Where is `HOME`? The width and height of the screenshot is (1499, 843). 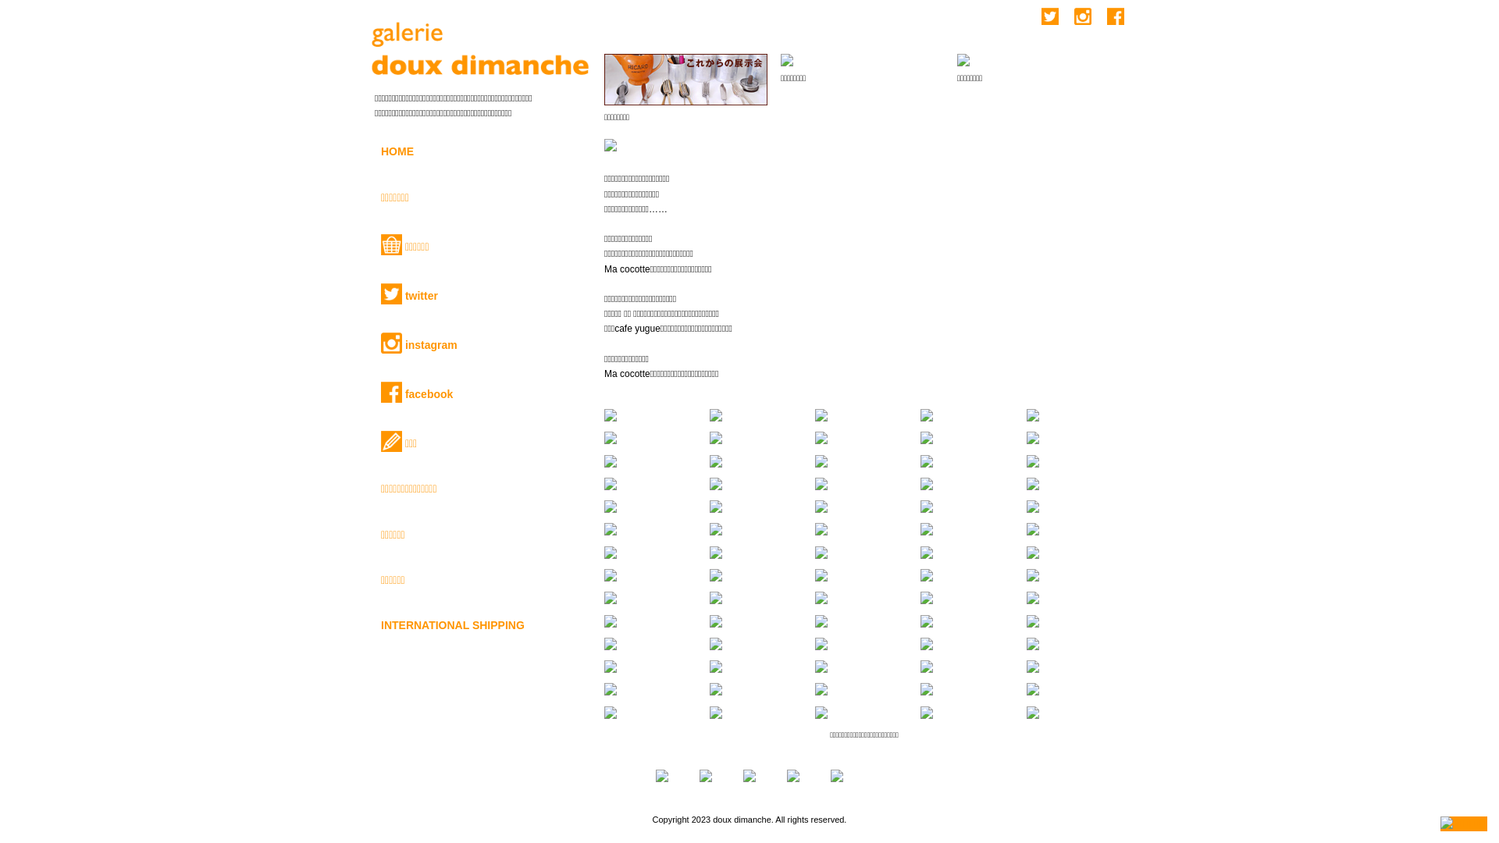 HOME is located at coordinates (482, 151).